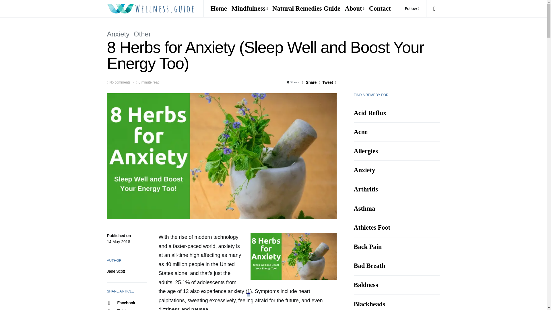  I want to click on Other, so click(142, 34).